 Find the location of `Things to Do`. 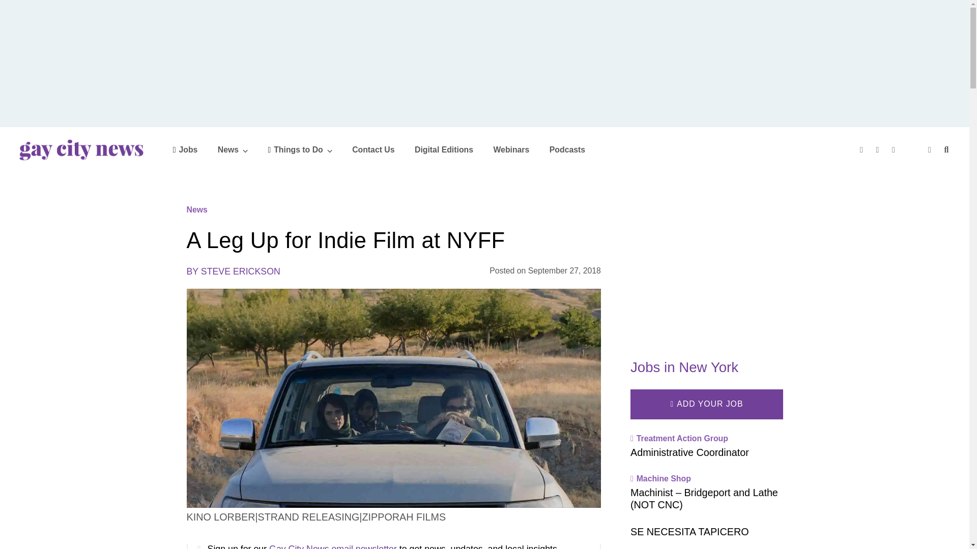

Things to Do is located at coordinates (300, 149).